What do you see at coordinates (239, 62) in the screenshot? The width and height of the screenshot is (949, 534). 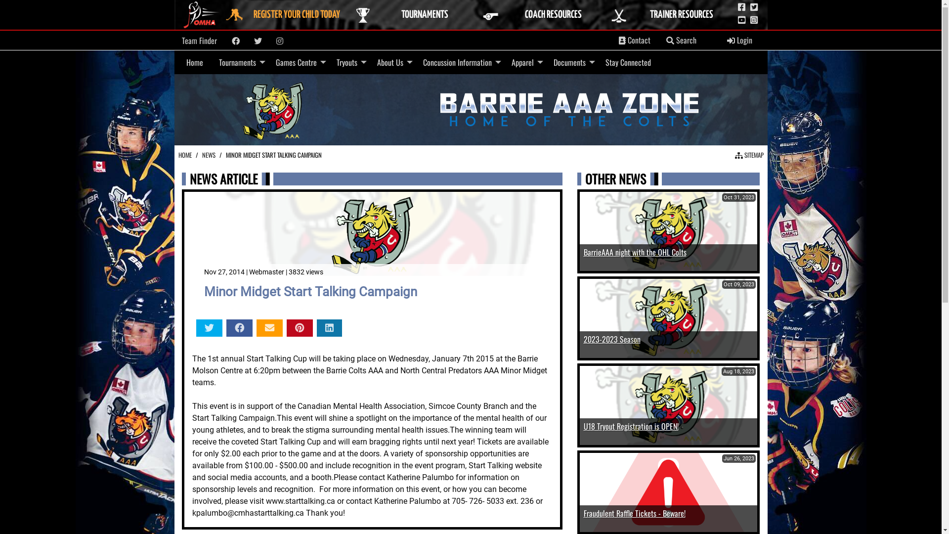 I see `Tournaments` at bounding box center [239, 62].